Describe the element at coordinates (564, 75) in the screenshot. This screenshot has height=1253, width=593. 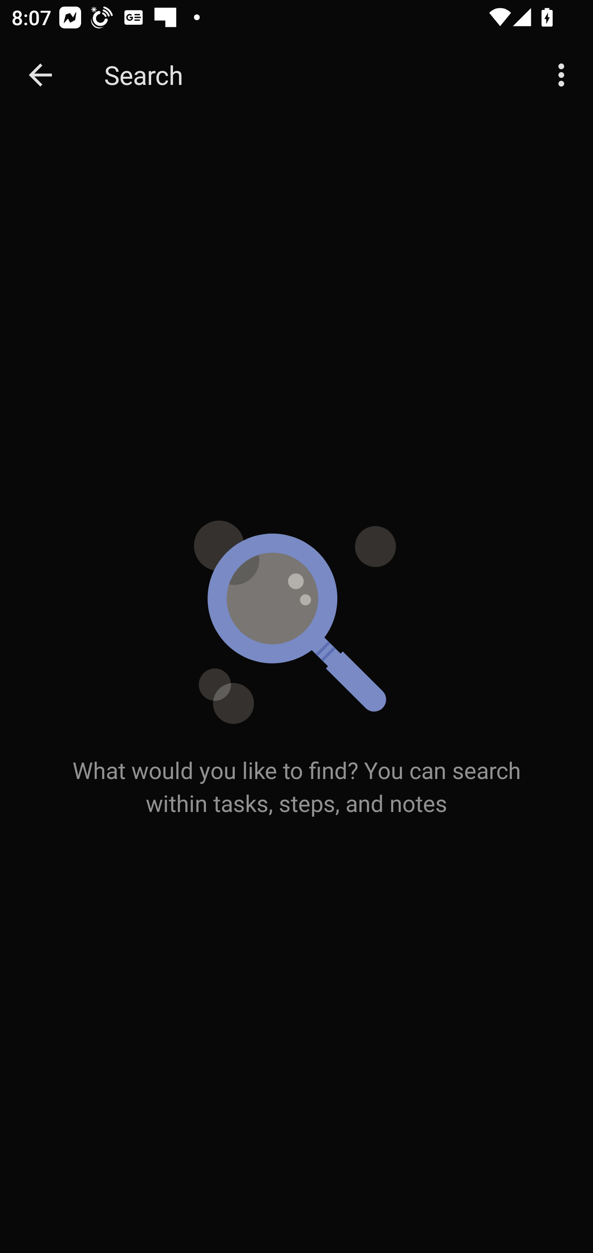
I see `More options` at that location.